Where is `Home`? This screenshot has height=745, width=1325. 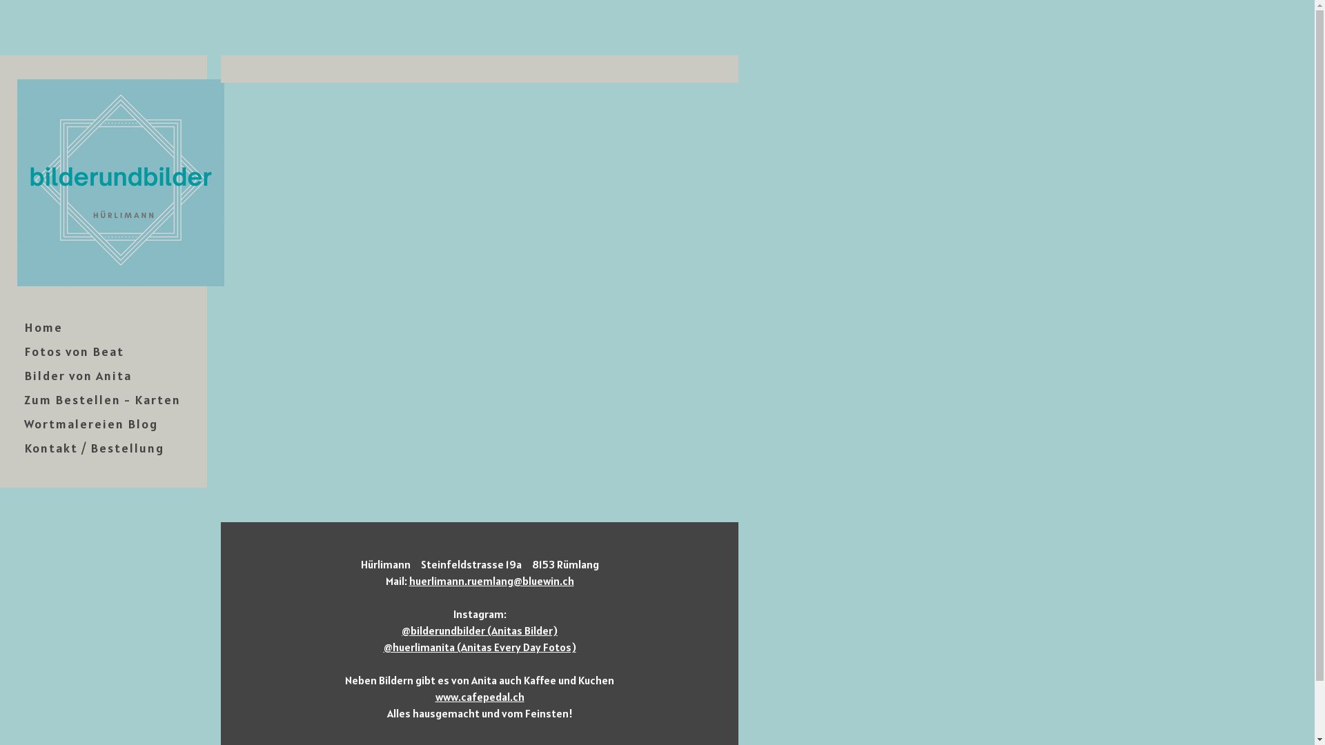 Home is located at coordinates (104, 327).